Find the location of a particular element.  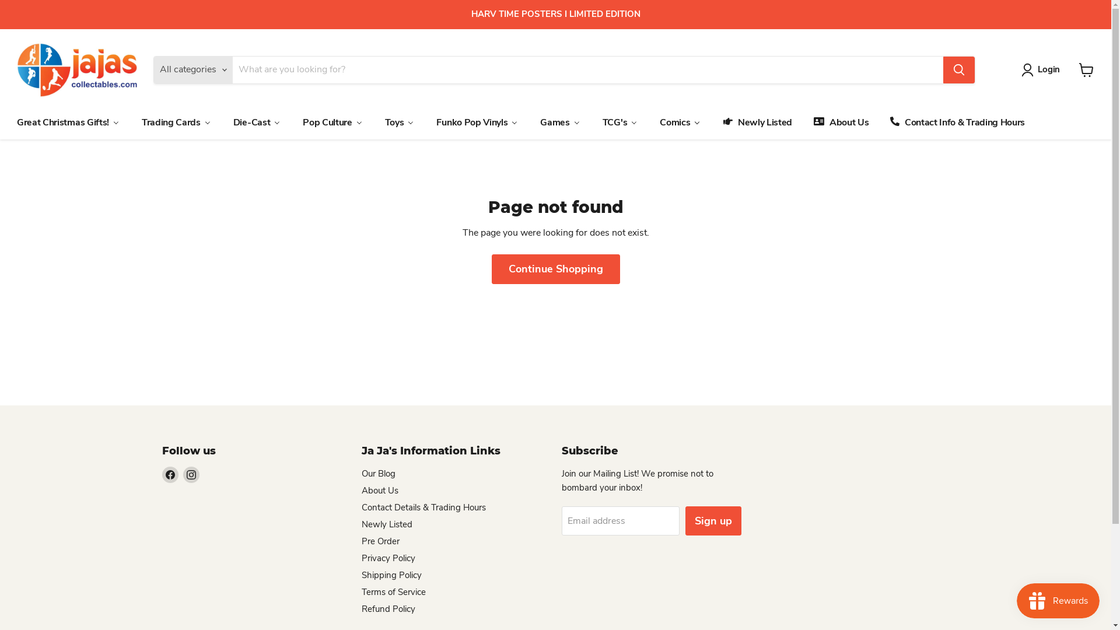

Contact Details & Trading Hours is located at coordinates (423, 508).